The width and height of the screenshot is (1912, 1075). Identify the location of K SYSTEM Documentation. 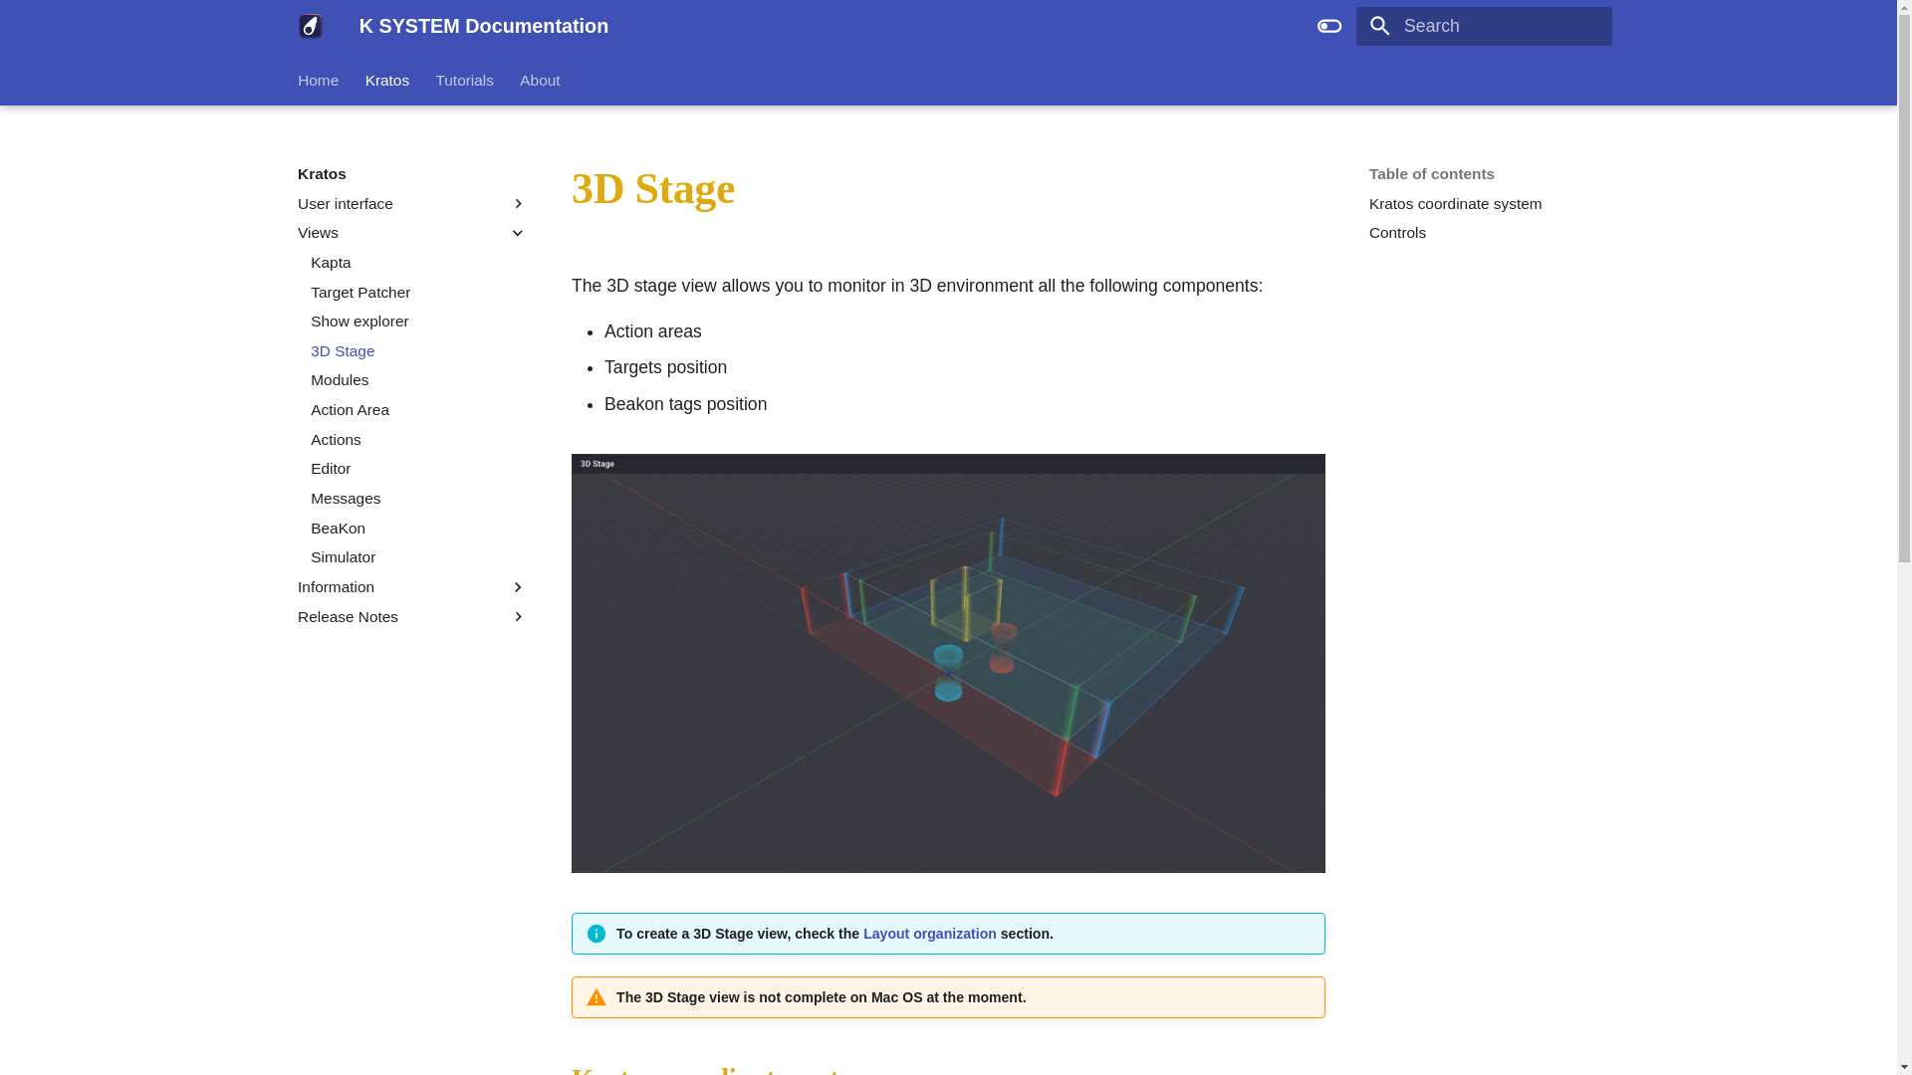
(311, 26).